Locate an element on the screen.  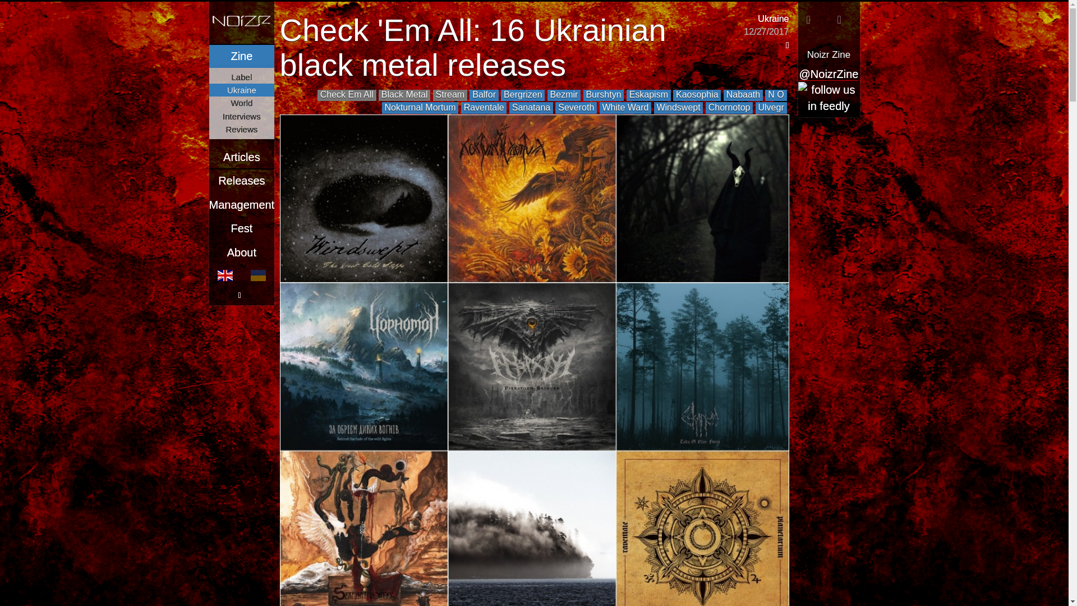
World is located at coordinates (241, 103).